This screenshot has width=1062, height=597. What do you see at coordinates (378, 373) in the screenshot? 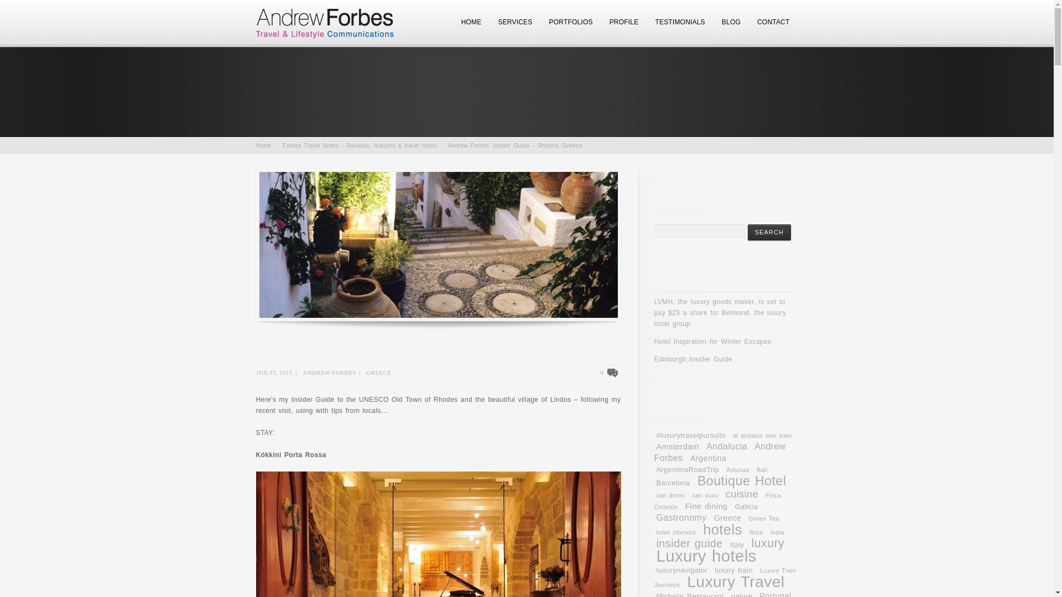
I see `GREECE` at bounding box center [378, 373].